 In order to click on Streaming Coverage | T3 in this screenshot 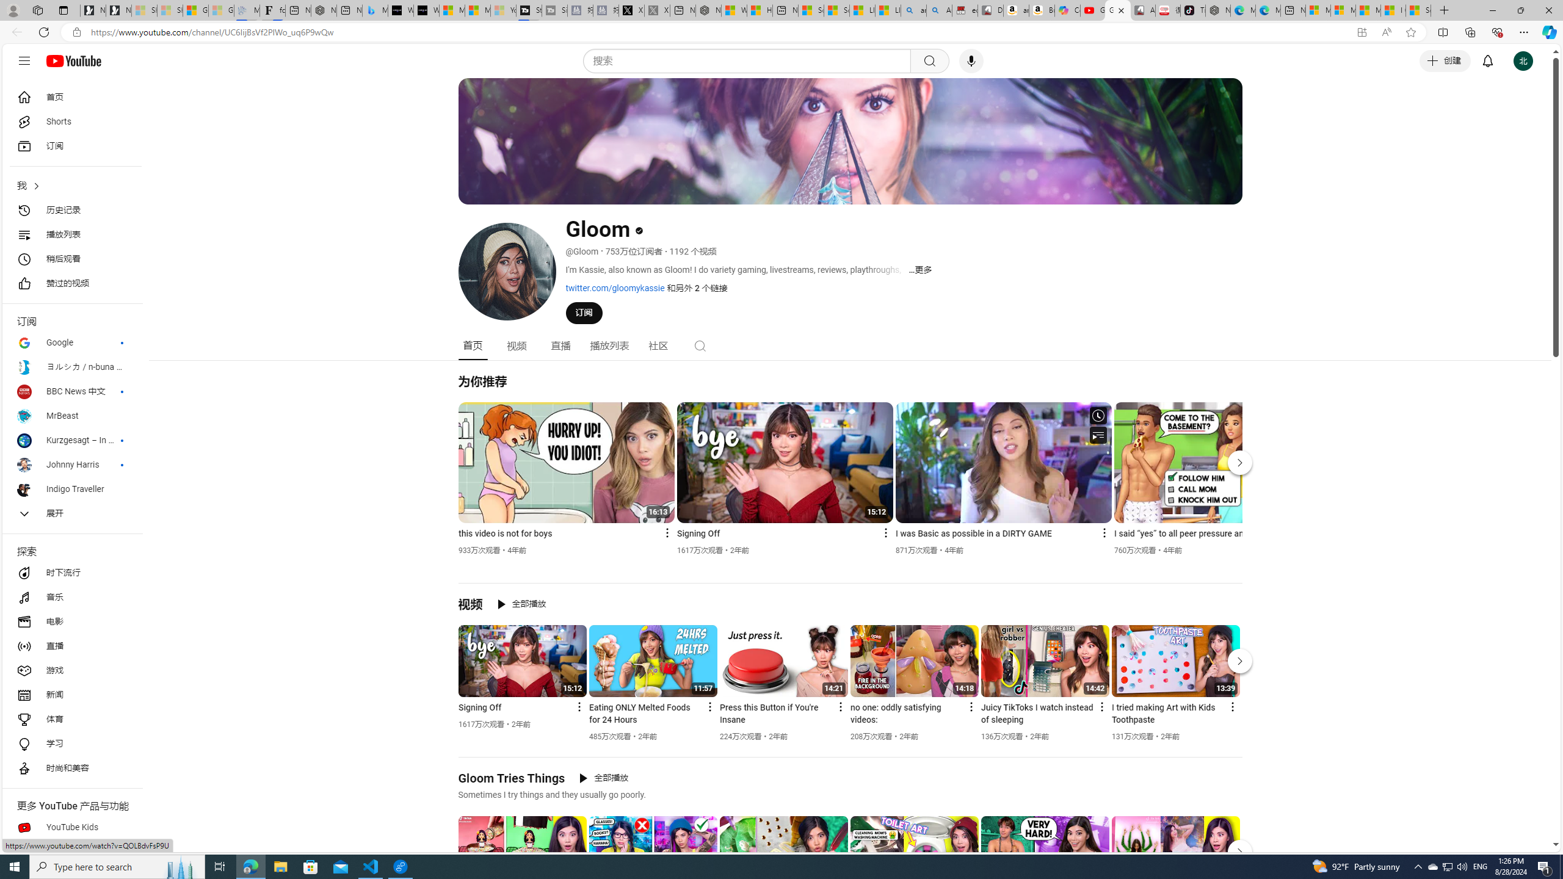, I will do `click(529, 10)`.